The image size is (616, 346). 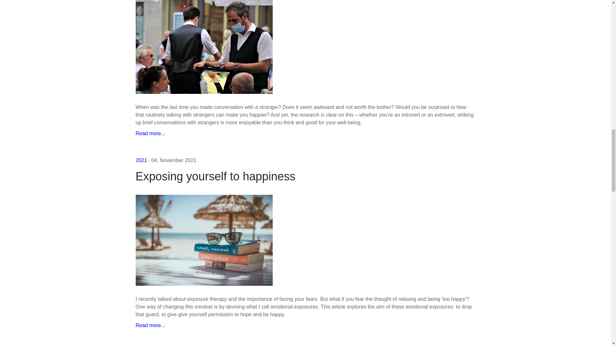 What do you see at coordinates (150, 325) in the screenshot?
I see `Exposing yourself to happiness` at bounding box center [150, 325].